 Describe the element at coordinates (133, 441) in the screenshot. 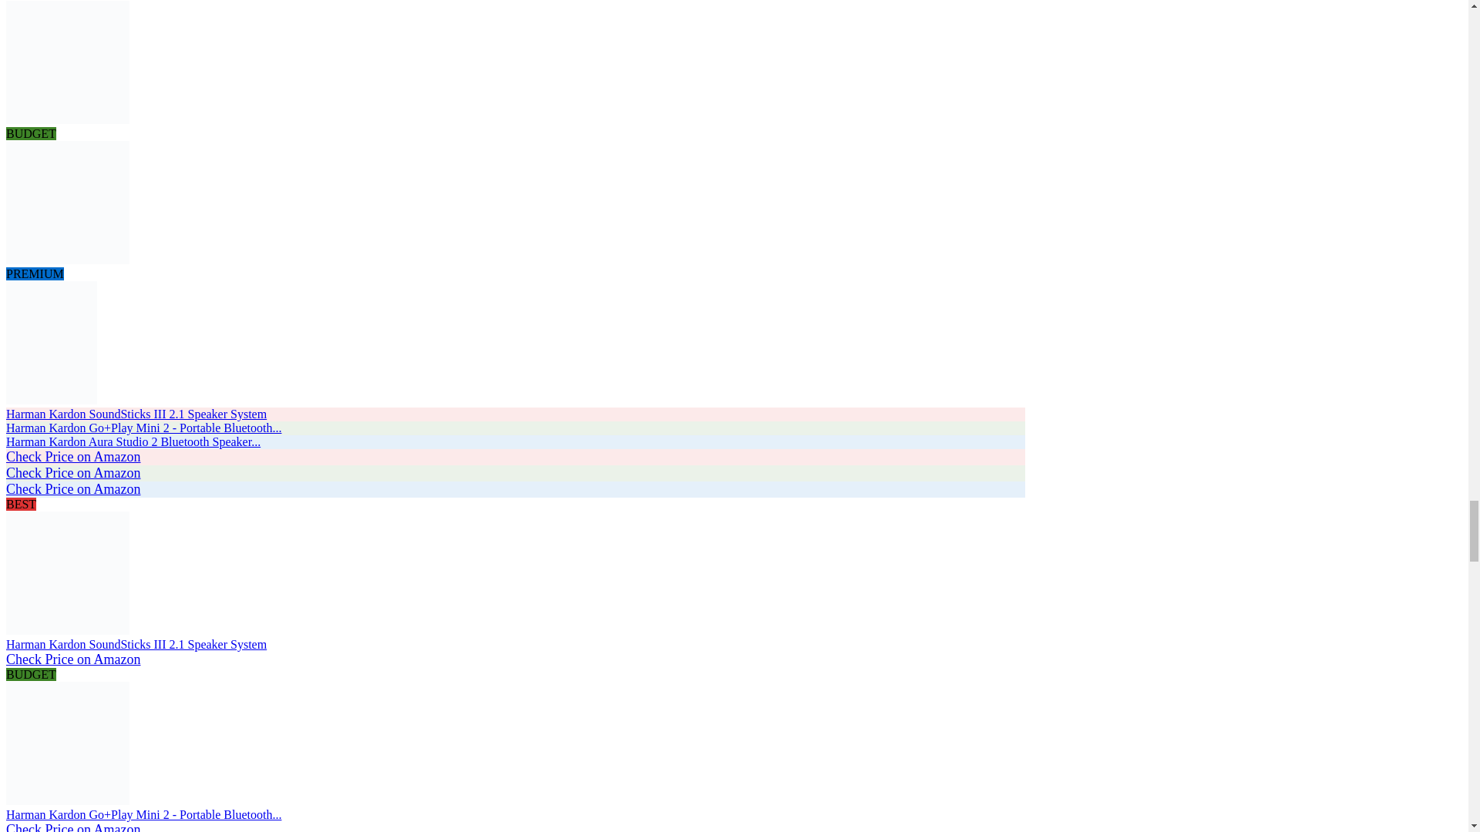

I see `Harman Kardon Aura Studio 2 Bluetooth Speaker...` at that location.